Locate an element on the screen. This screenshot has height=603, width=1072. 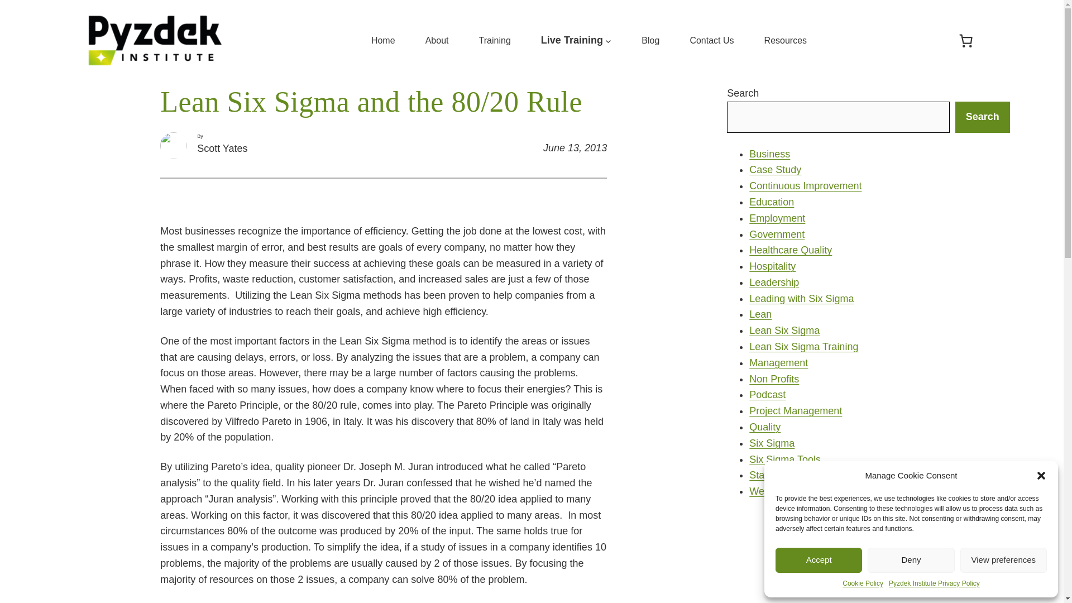
Continuous Improvement is located at coordinates (805, 185).